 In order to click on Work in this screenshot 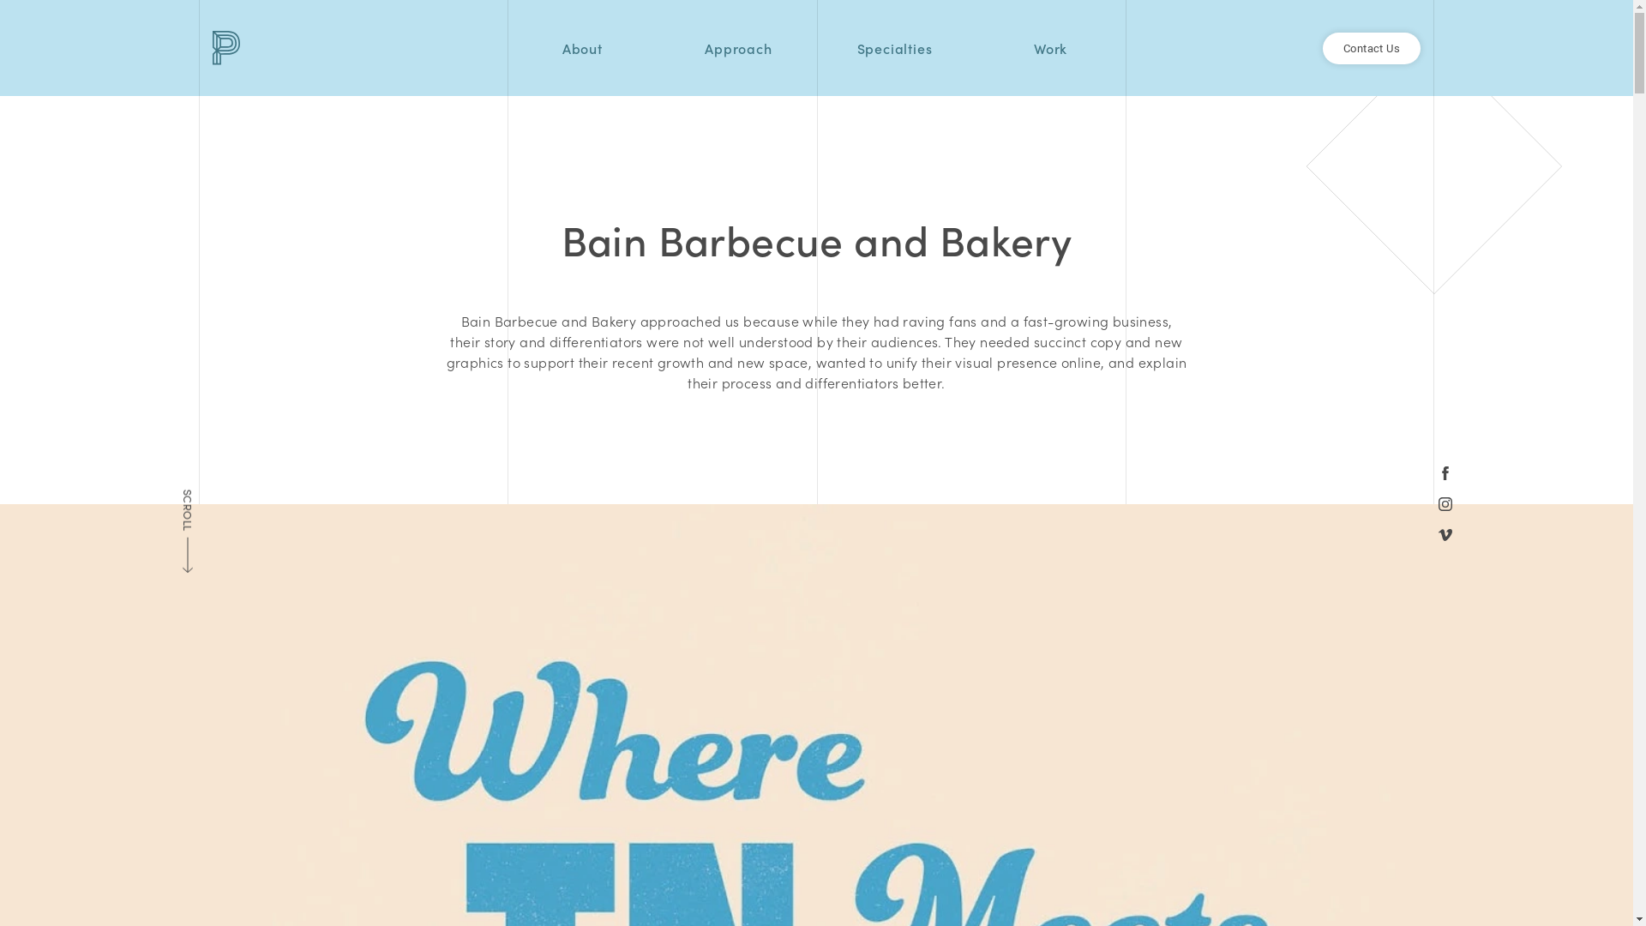, I will do `click(1051, 48)`.